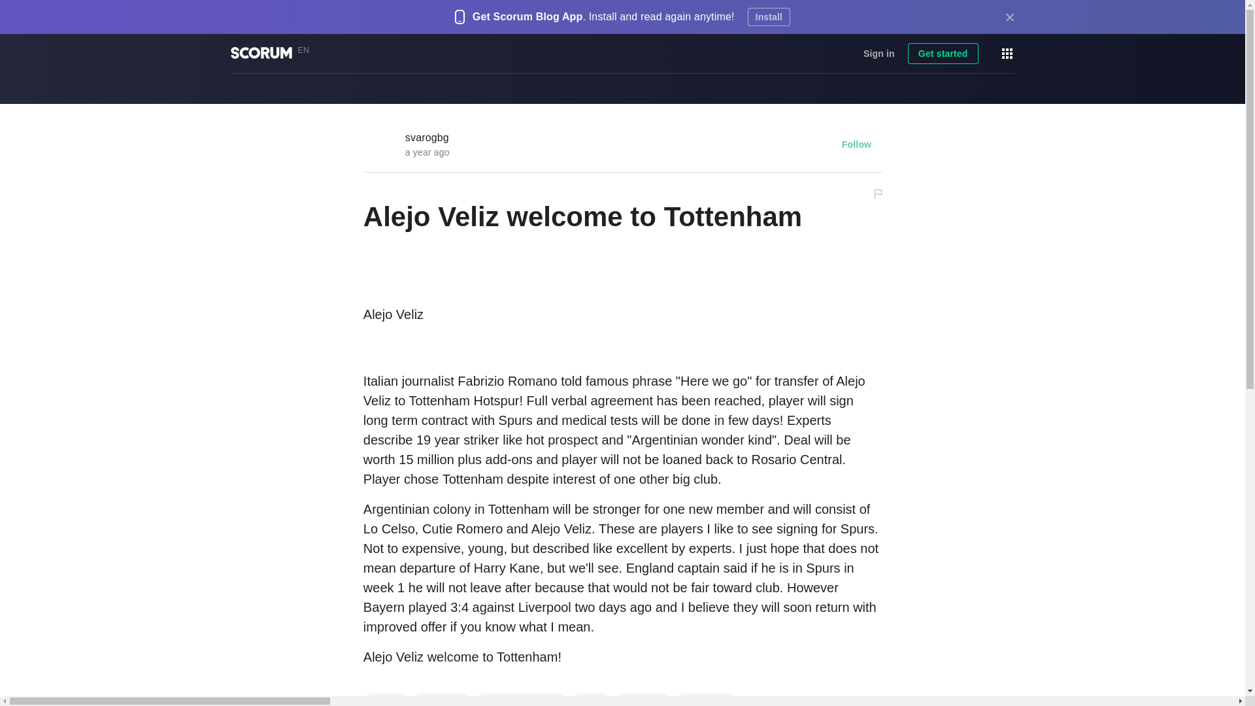 This screenshot has height=706, width=1255. Describe the element at coordinates (528, 17) in the screenshot. I see `Get Scorum Blog App` at that location.